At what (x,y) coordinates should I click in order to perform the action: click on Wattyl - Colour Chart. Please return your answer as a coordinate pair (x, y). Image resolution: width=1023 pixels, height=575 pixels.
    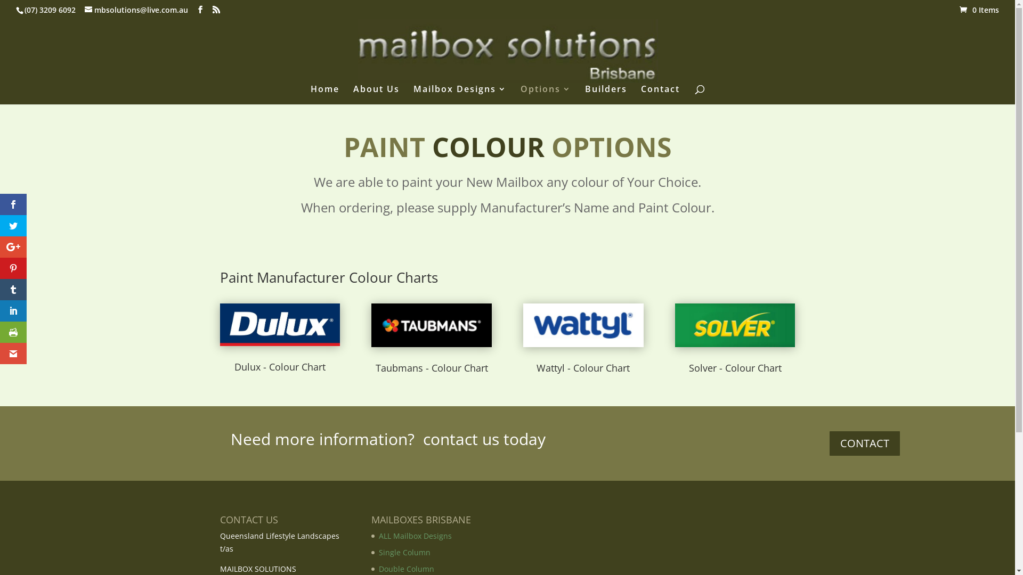
    Looking at the image, I should click on (583, 368).